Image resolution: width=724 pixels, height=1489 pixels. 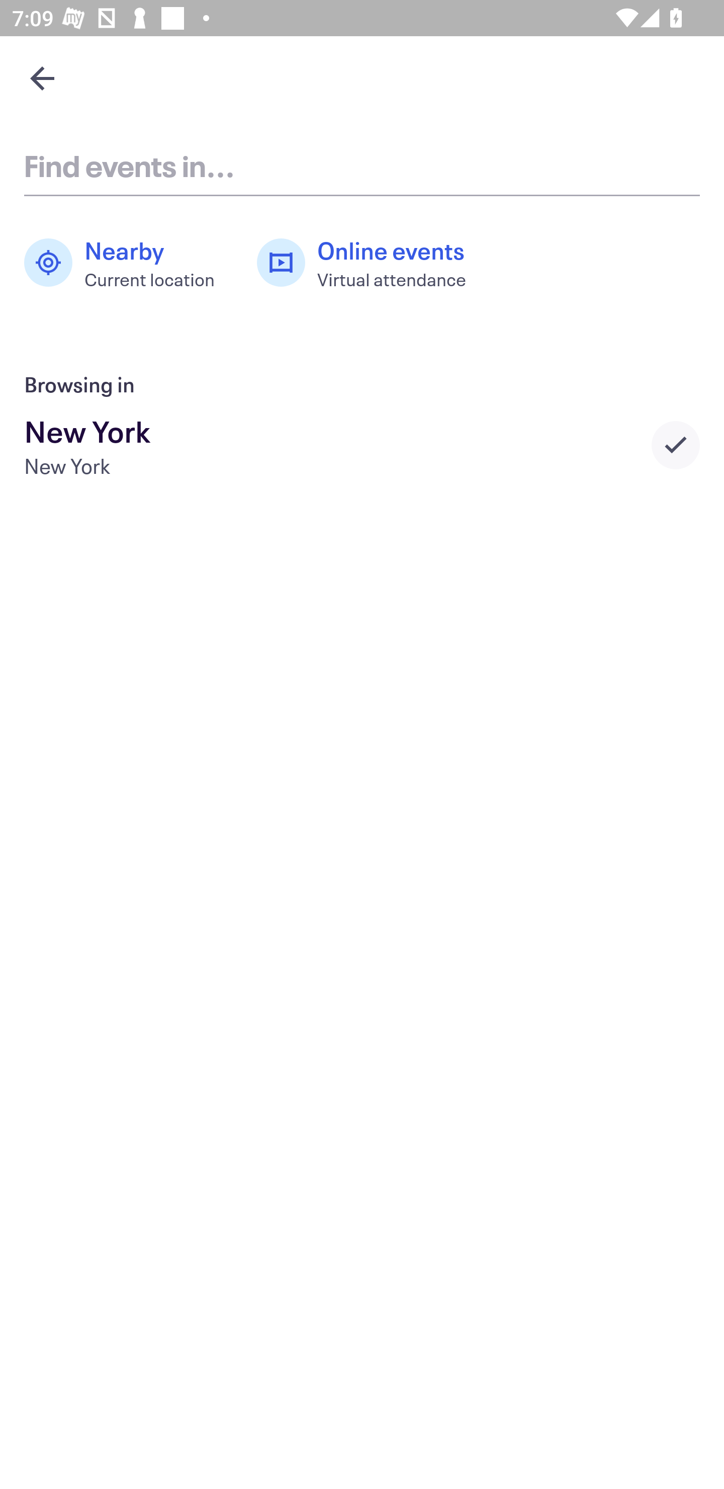 I want to click on Navigate up, so click(x=42, y=78).